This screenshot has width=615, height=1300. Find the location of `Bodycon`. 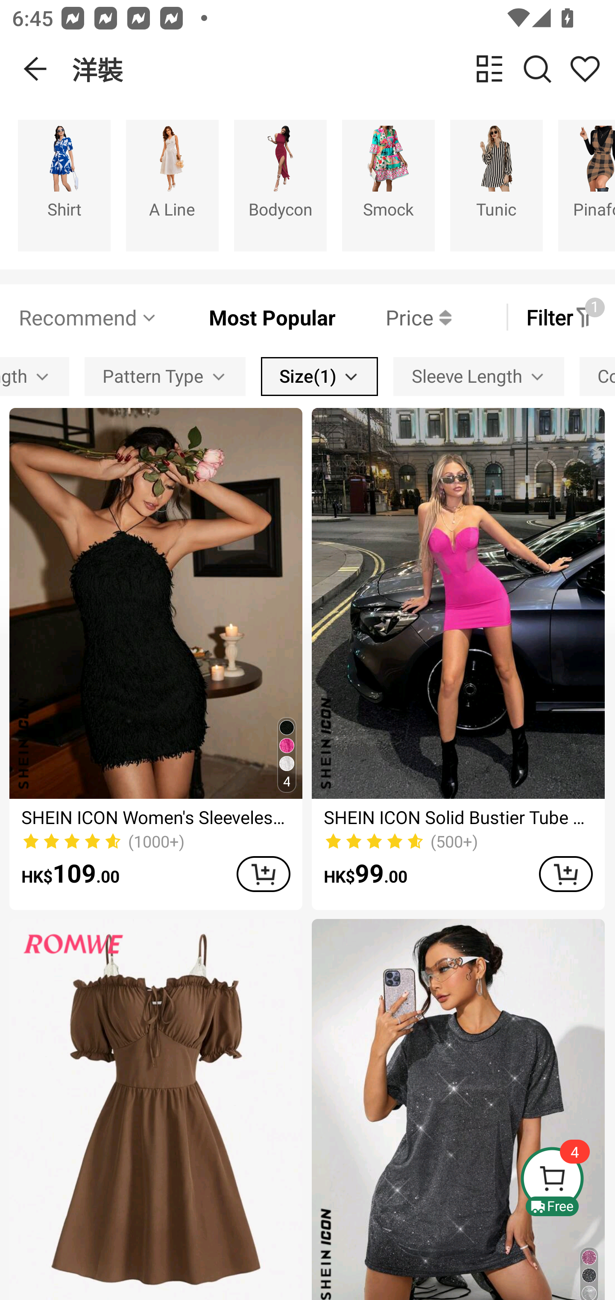

Bodycon is located at coordinates (280, 185).